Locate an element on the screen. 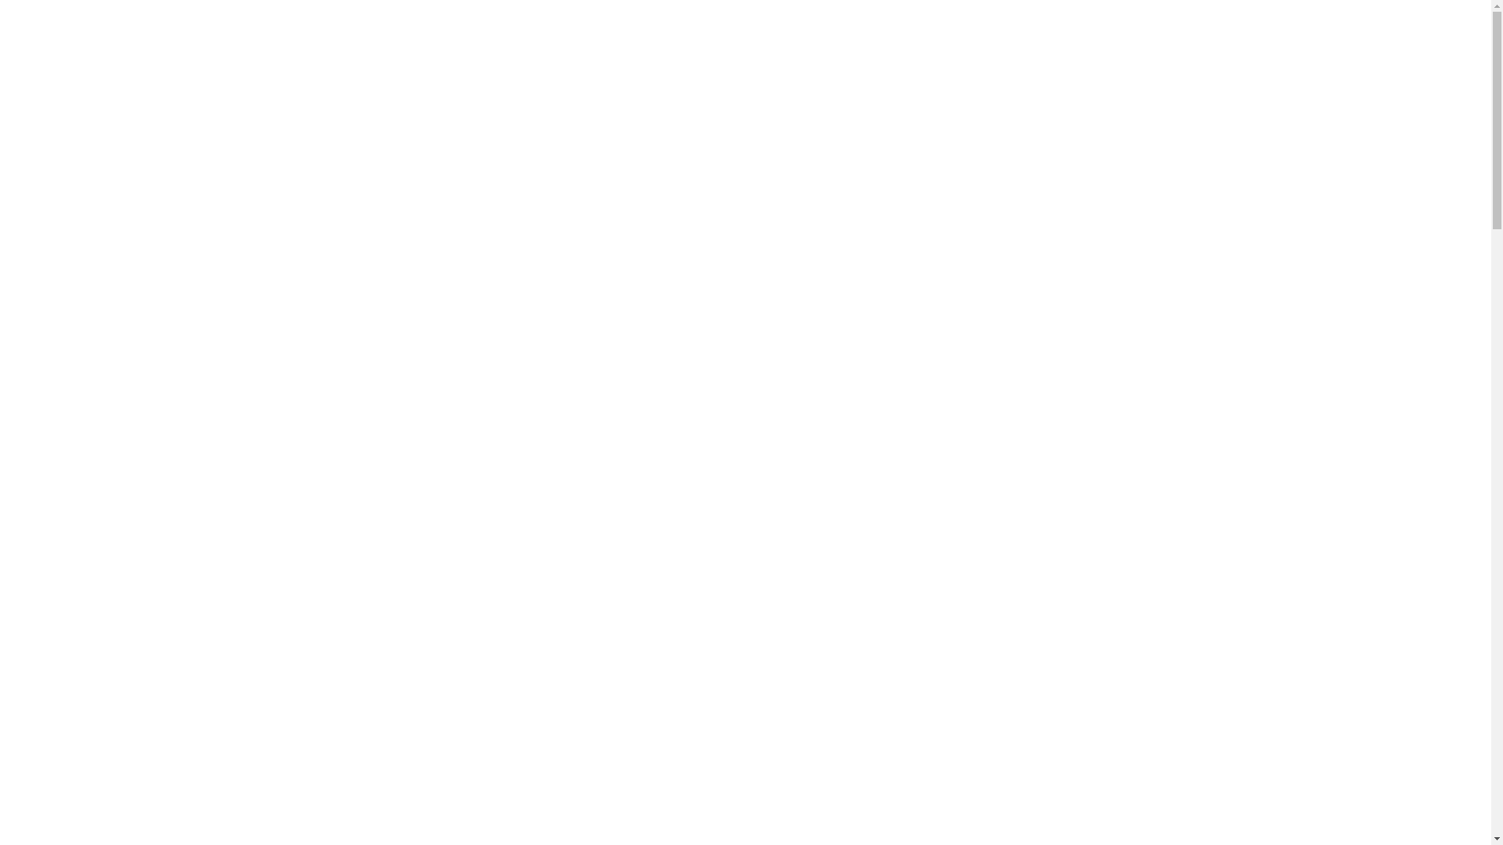 The image size is (1503, 845). Practitioner assessments is located at coordinates (980, 247).